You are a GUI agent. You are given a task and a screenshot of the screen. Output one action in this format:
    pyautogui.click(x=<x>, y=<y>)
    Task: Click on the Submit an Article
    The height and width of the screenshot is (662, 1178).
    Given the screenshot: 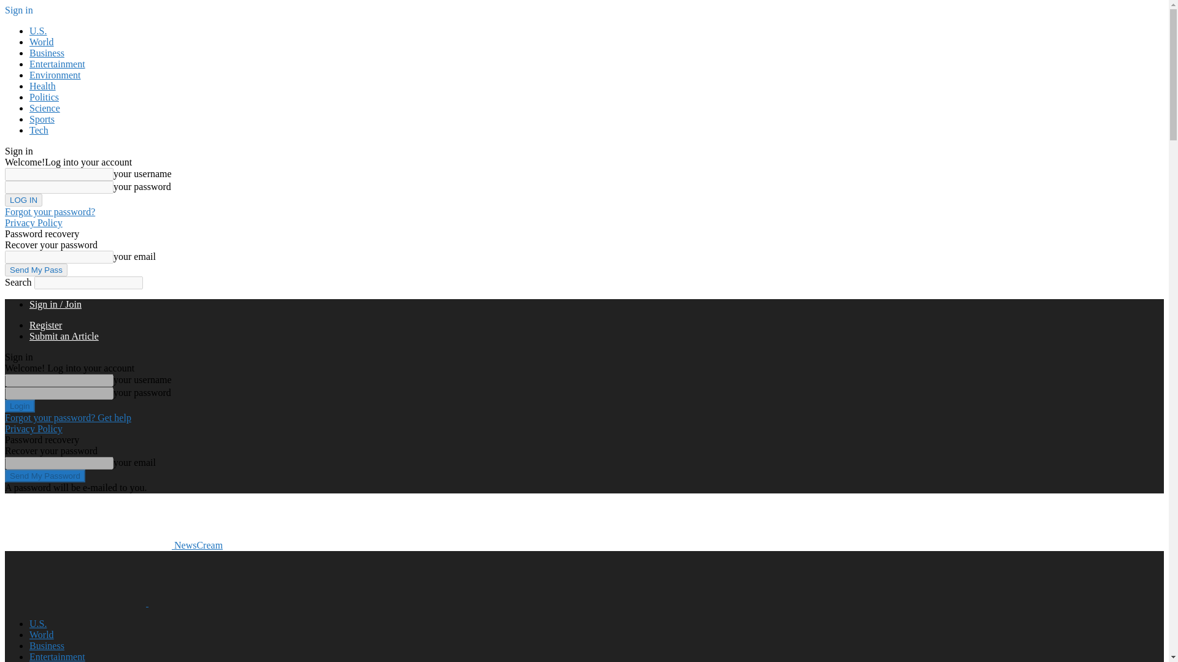 What is the action you would take?
    pyautogui.click(x=64, y=336)
    